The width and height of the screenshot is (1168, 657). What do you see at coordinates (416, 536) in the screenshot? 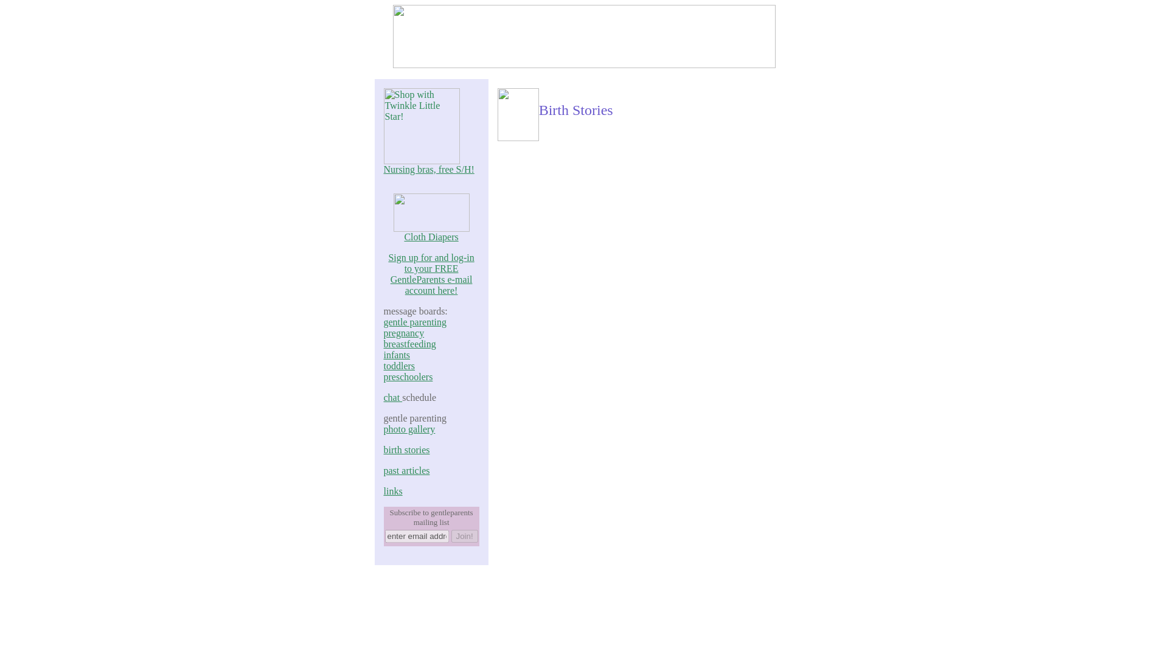
I see `enter email address` at bounding box center [416, 536].